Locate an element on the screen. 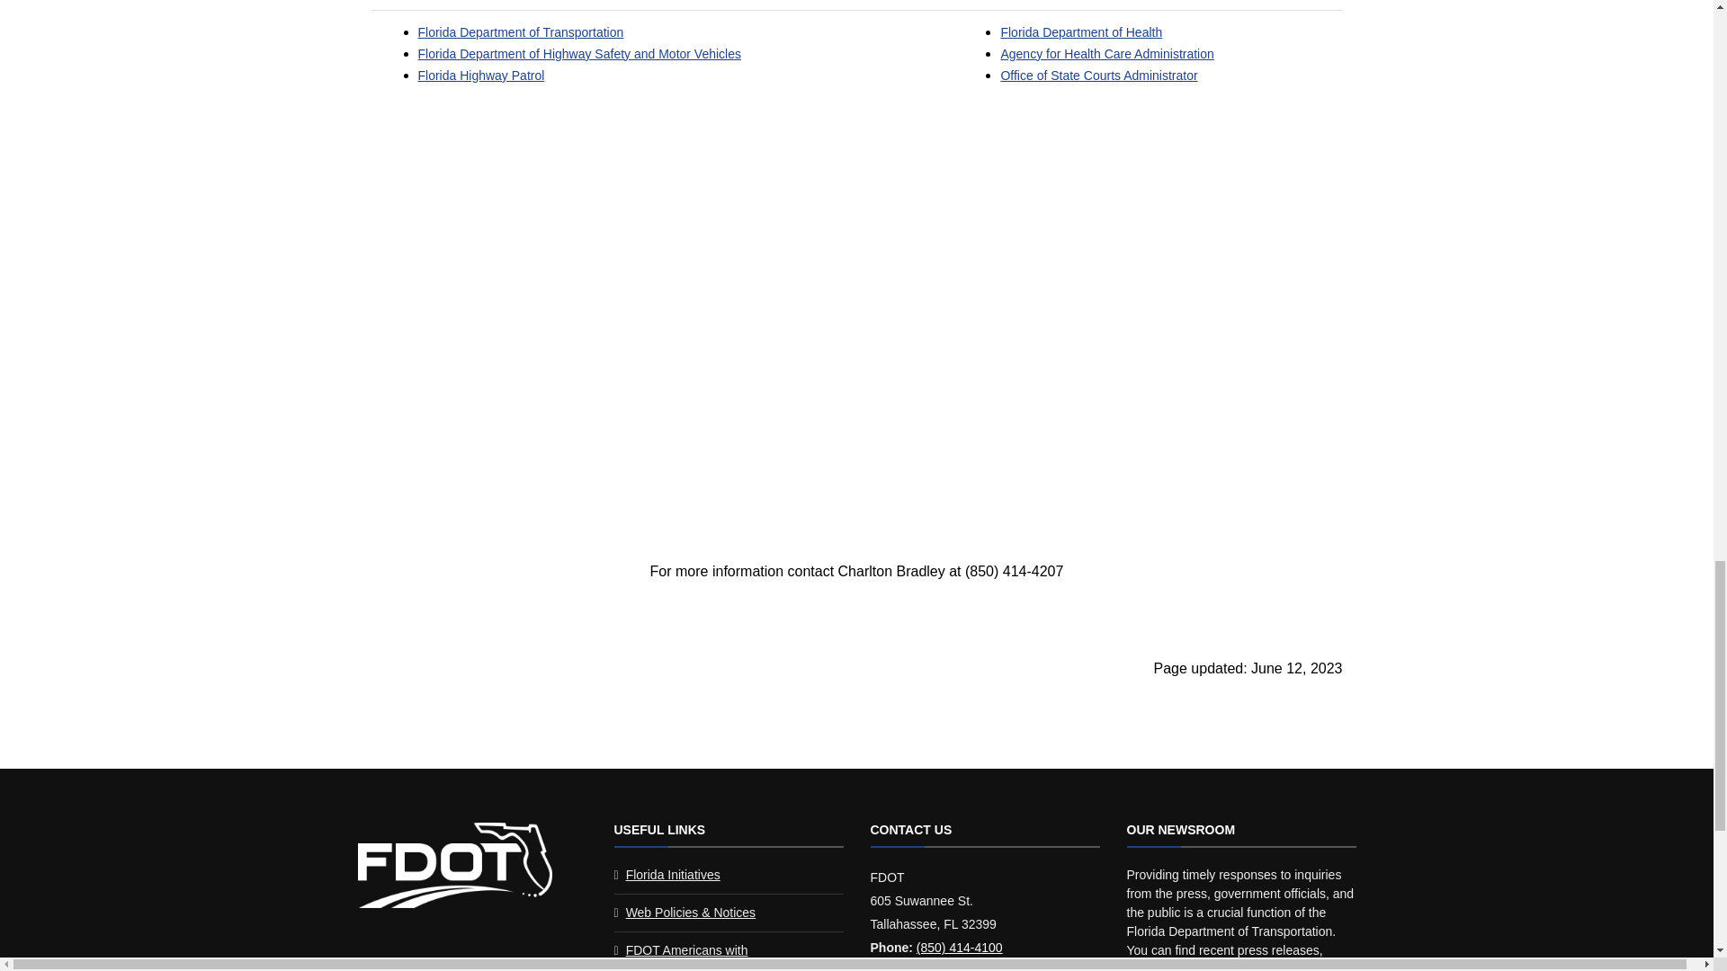 The image size is (1727, 971). Florida Department of Health is located at coordinates (1081, 32).